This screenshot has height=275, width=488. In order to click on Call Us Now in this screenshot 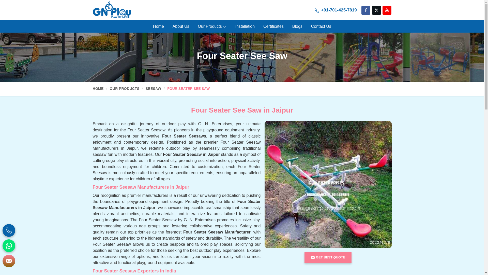, I will do `click(335, 10)`.